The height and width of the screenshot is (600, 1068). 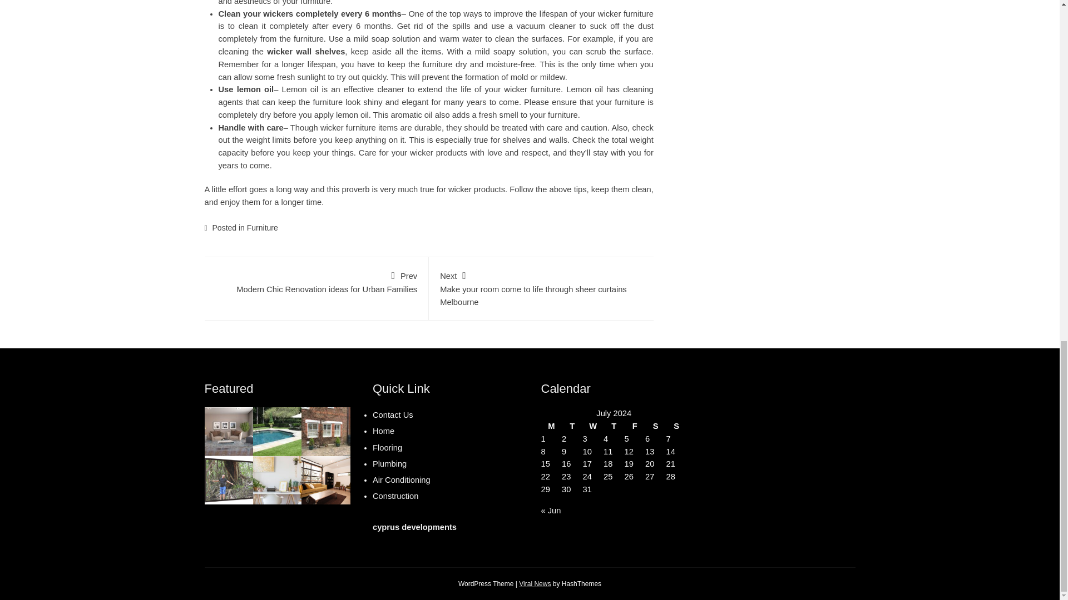 I want to click on Sunday, so click(x=535, y=584).